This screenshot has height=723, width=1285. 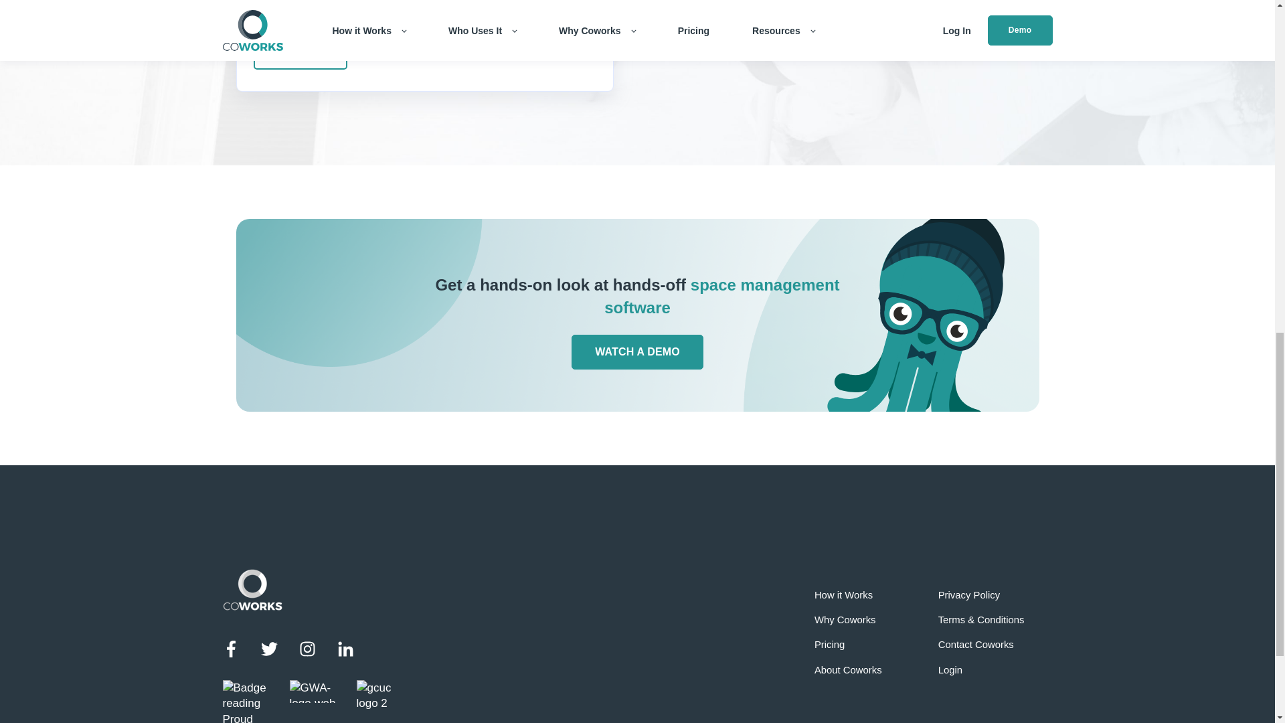 I want to click on READ MORE, so click(x=300, y=53).